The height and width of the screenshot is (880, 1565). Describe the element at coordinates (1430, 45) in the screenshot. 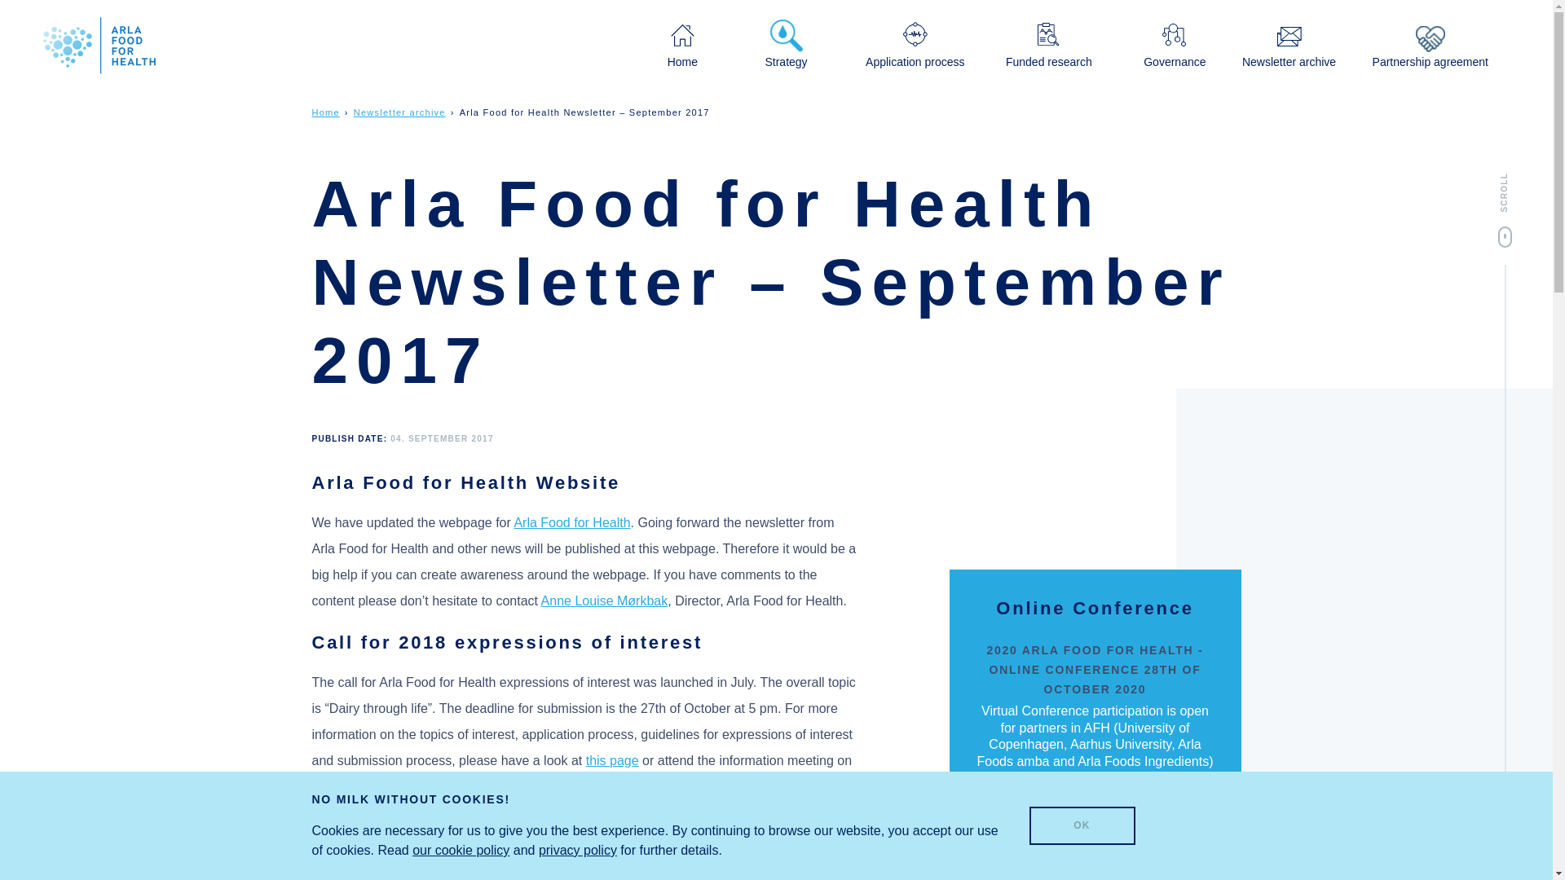

I see `Partnership agreement` at that location.